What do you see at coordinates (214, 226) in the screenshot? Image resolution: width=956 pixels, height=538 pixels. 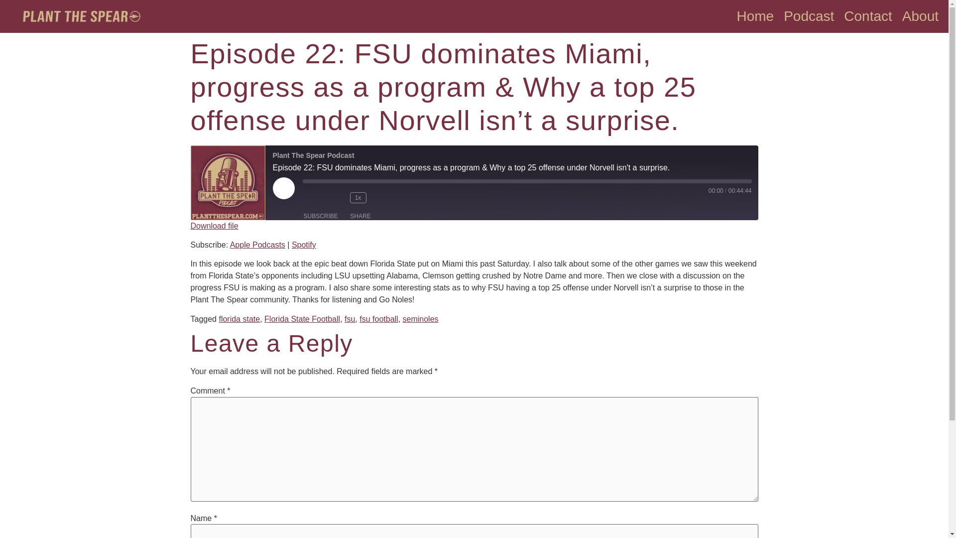 I see `Download file` at bounding box center [214, 226].